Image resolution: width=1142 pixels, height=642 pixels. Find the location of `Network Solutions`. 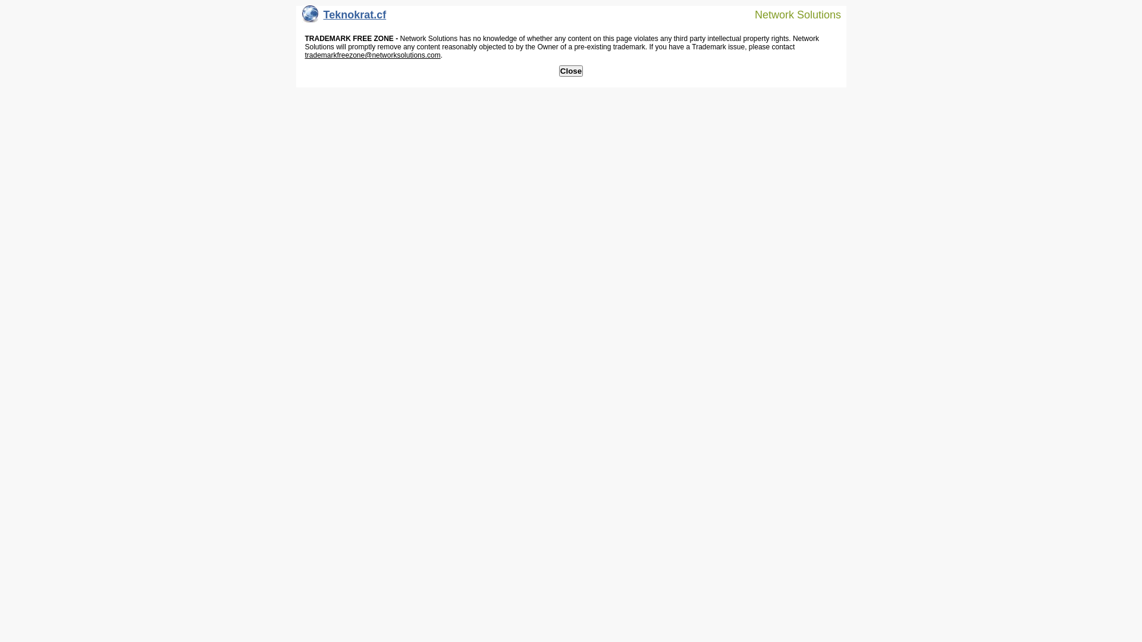

Network Solutions is located at coordinates (790, 14).